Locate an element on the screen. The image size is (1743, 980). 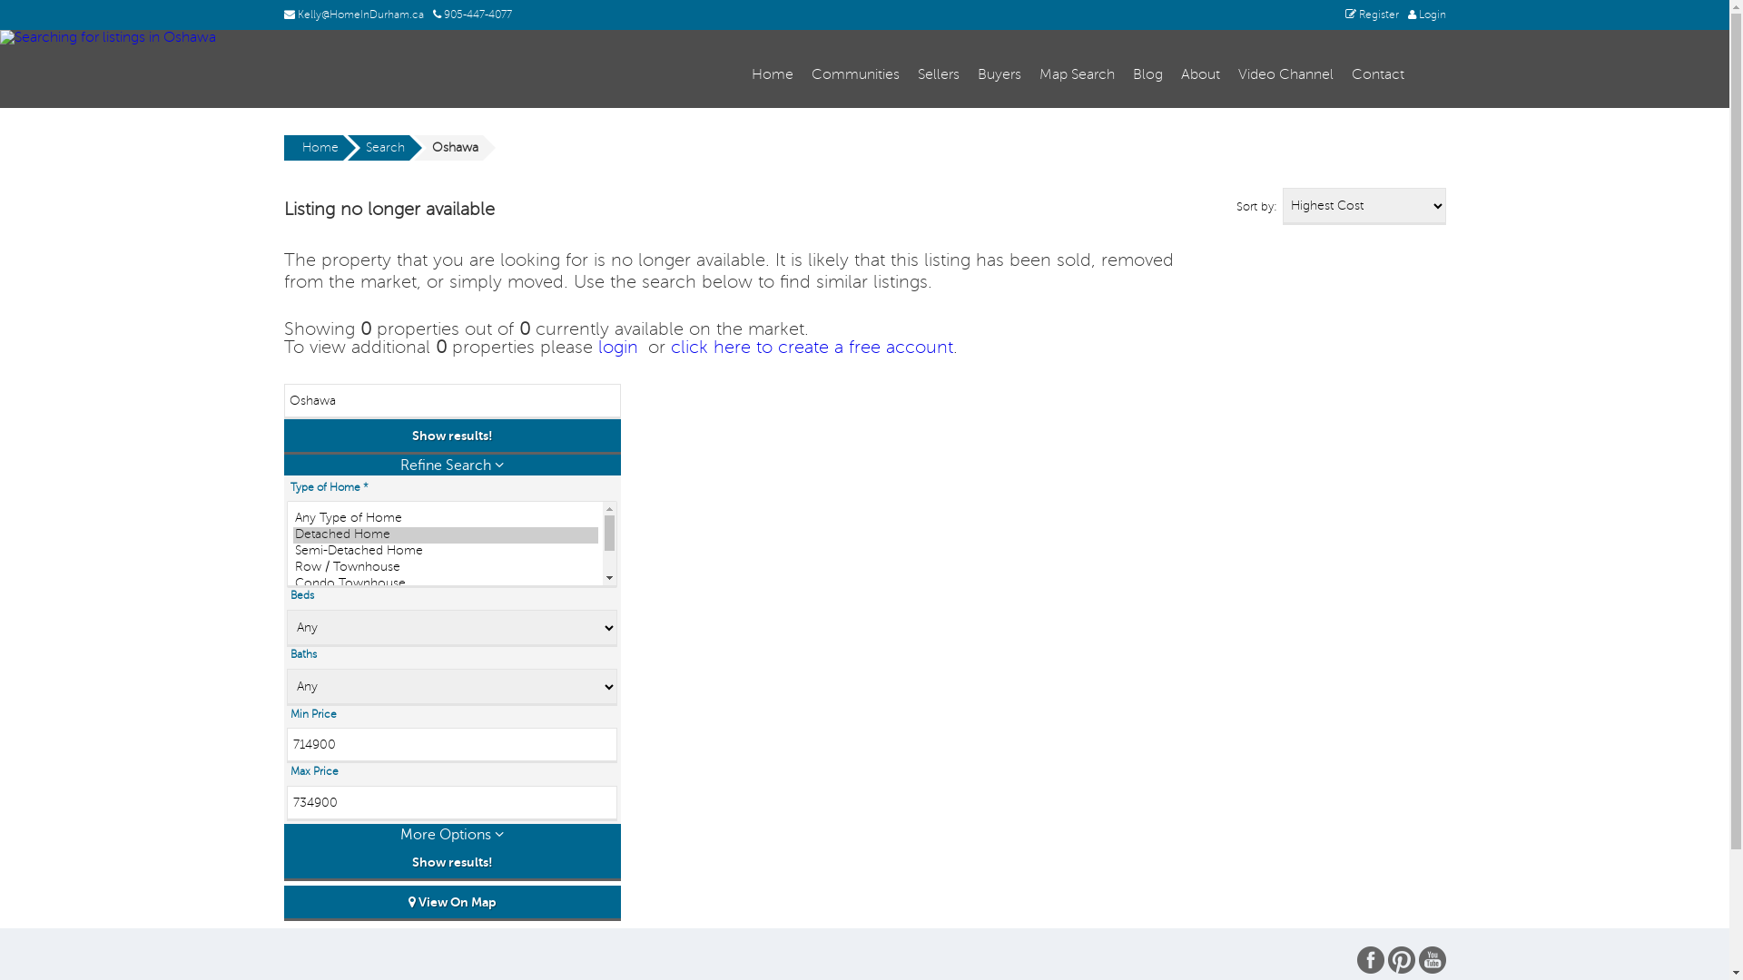
More Options is located at coordinates (452, 835).